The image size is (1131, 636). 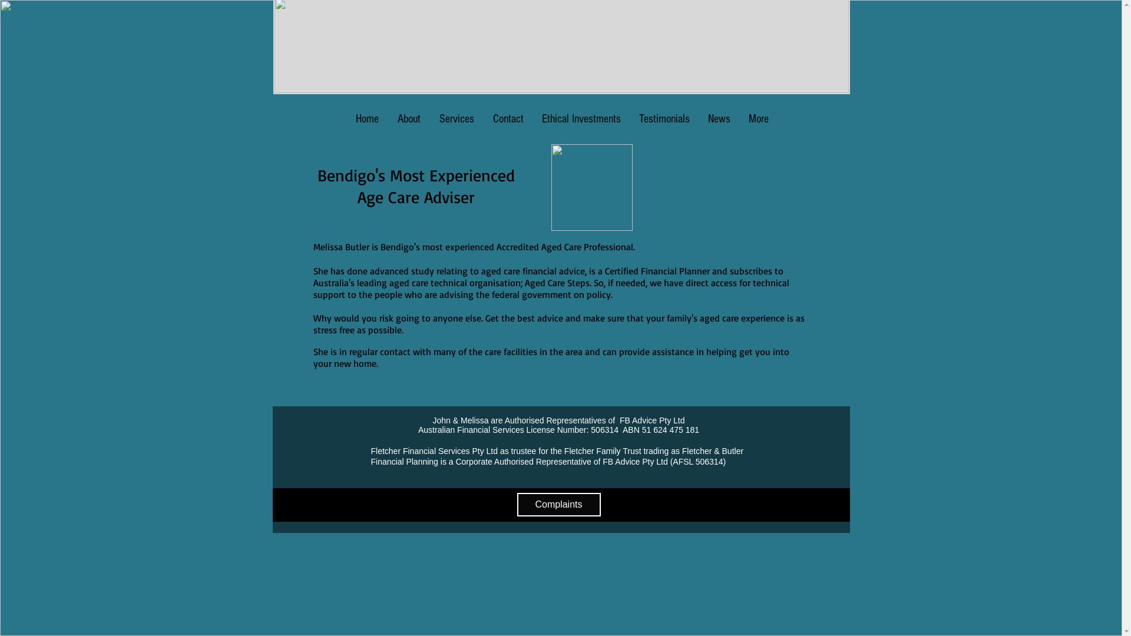 I want to click on About, so click(x=409, y=119).